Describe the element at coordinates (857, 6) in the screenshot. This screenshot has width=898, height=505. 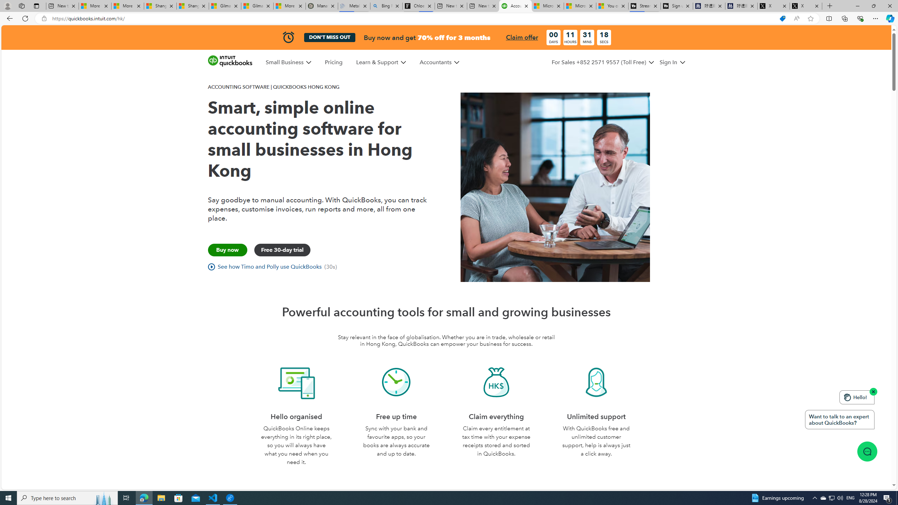
I see `Minimize` at that location.